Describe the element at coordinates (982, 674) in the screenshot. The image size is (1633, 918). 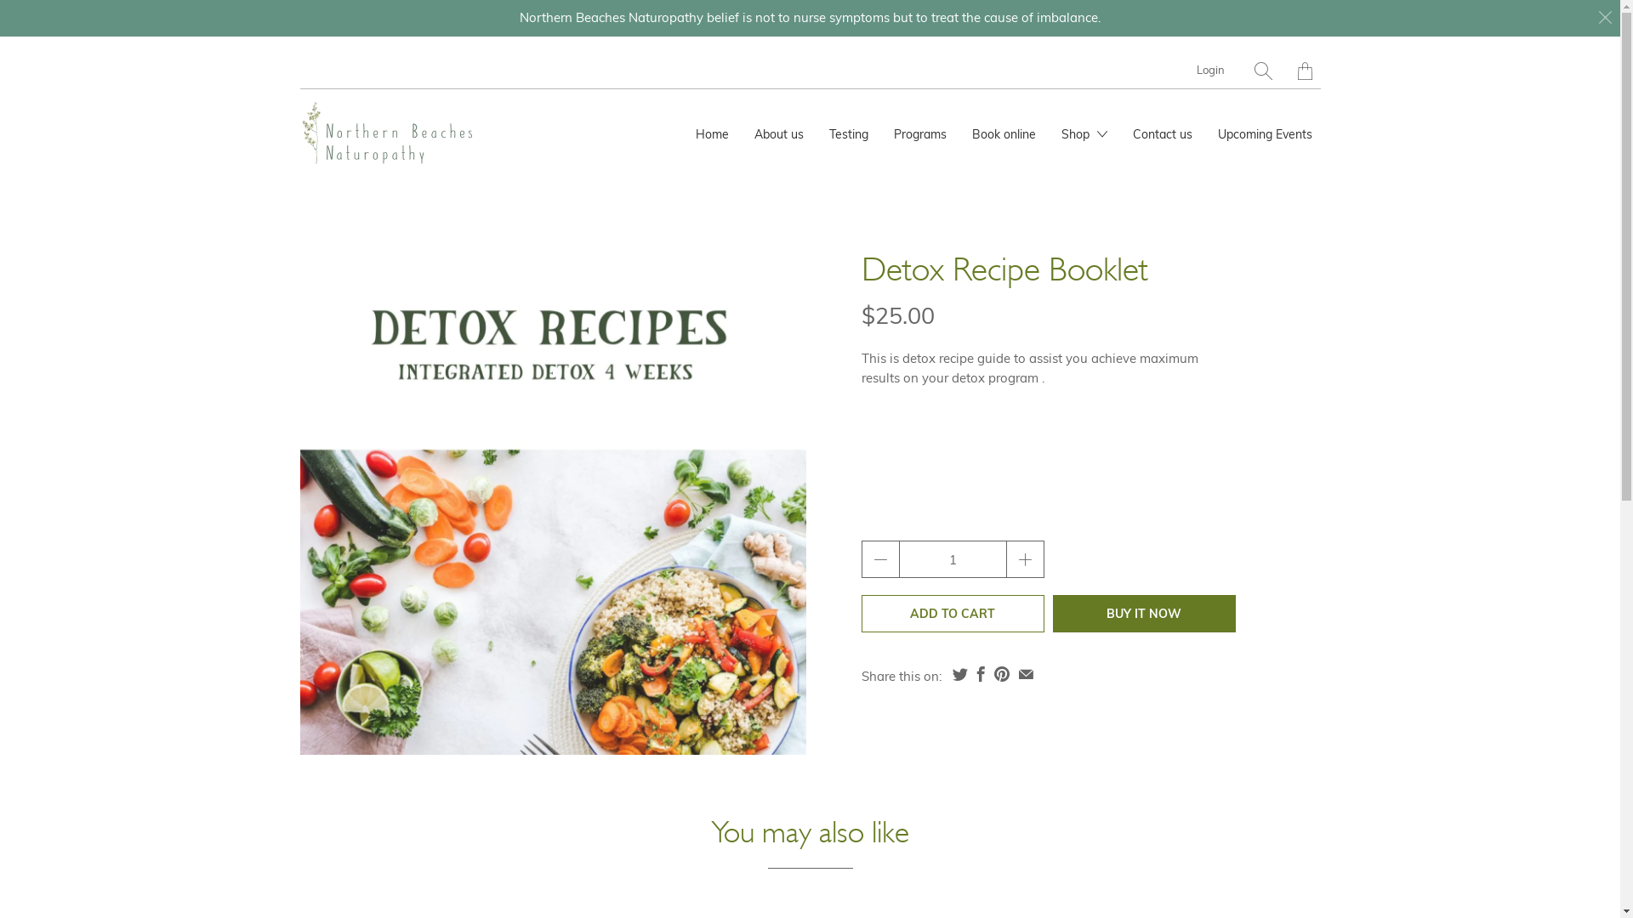
I see `Share this on Facebook` at that location.